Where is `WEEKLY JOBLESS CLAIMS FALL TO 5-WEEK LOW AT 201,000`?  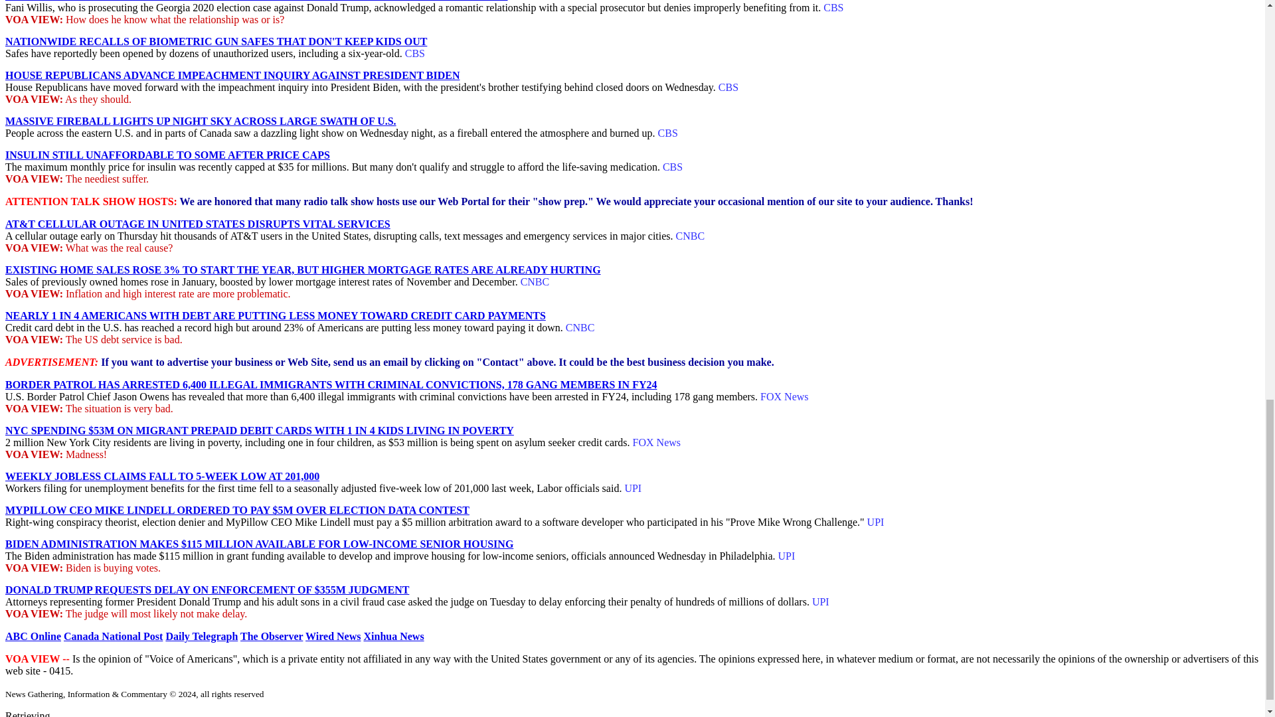 WEEKLY JOBLESS CLAIMS FALL TO 5-WEEK LOW AT 201,000 is located at coordinates (162, 475).